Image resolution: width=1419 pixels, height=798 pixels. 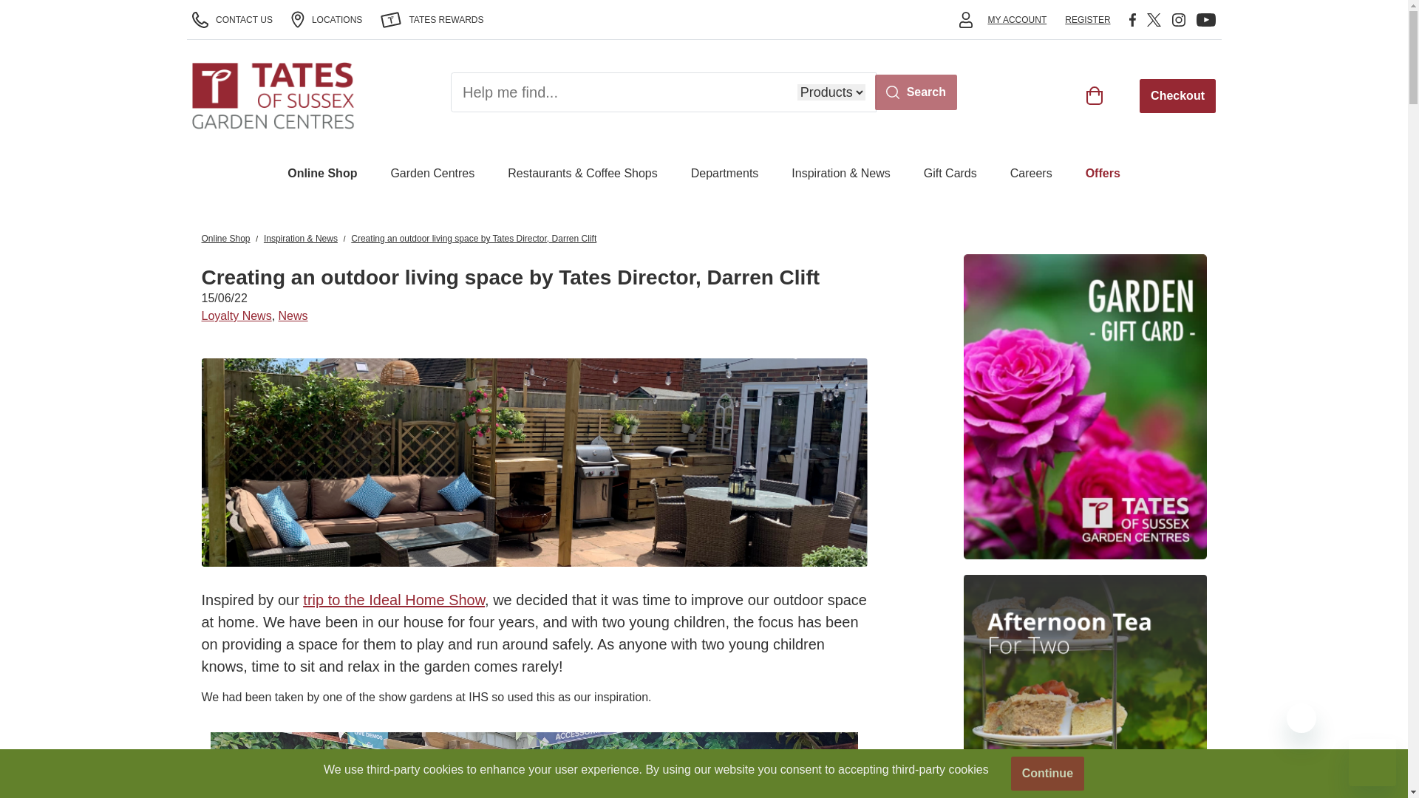 I want to click on Checkout, so click(x=1177, y=95).